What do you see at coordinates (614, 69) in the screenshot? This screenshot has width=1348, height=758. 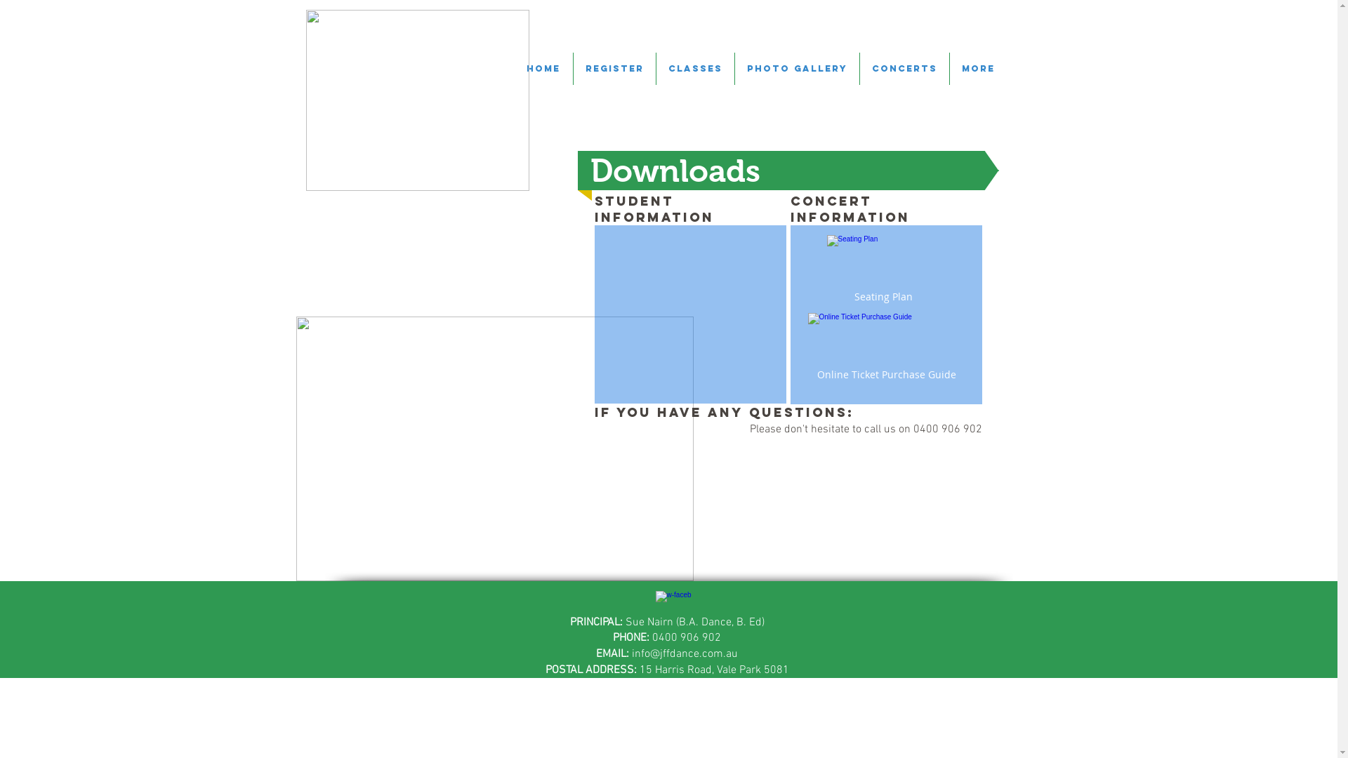 I see `Register` at bounding box center [614, 69].